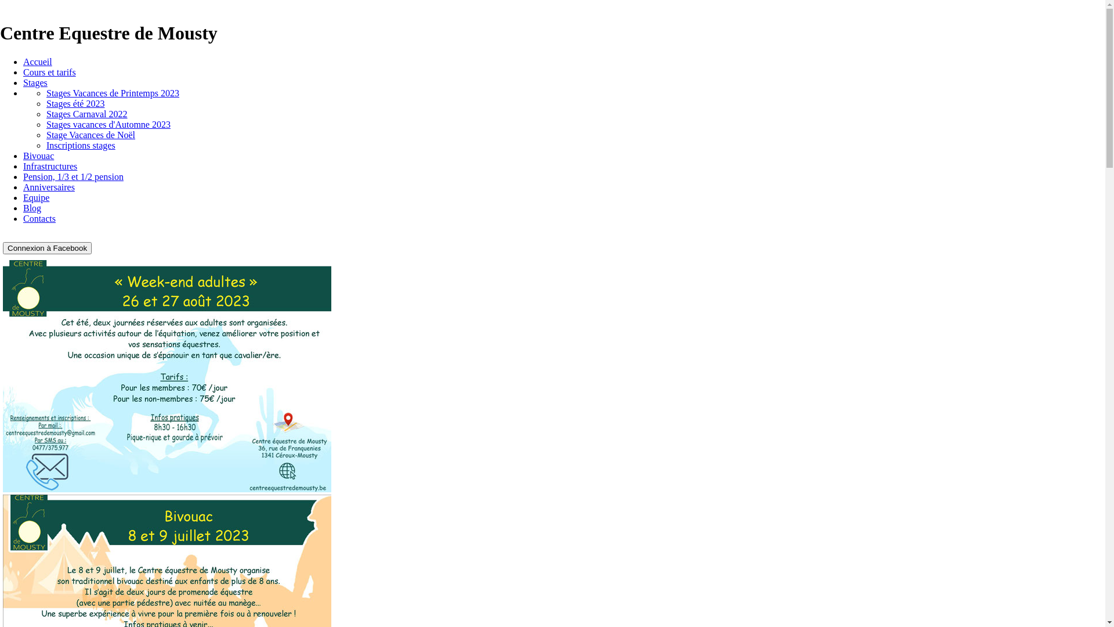  What do you see at coordinates (73, 176) in the screenshot?
I see `Pension, 1/3 et 1/2 pension` at bounding box center [73, 176].